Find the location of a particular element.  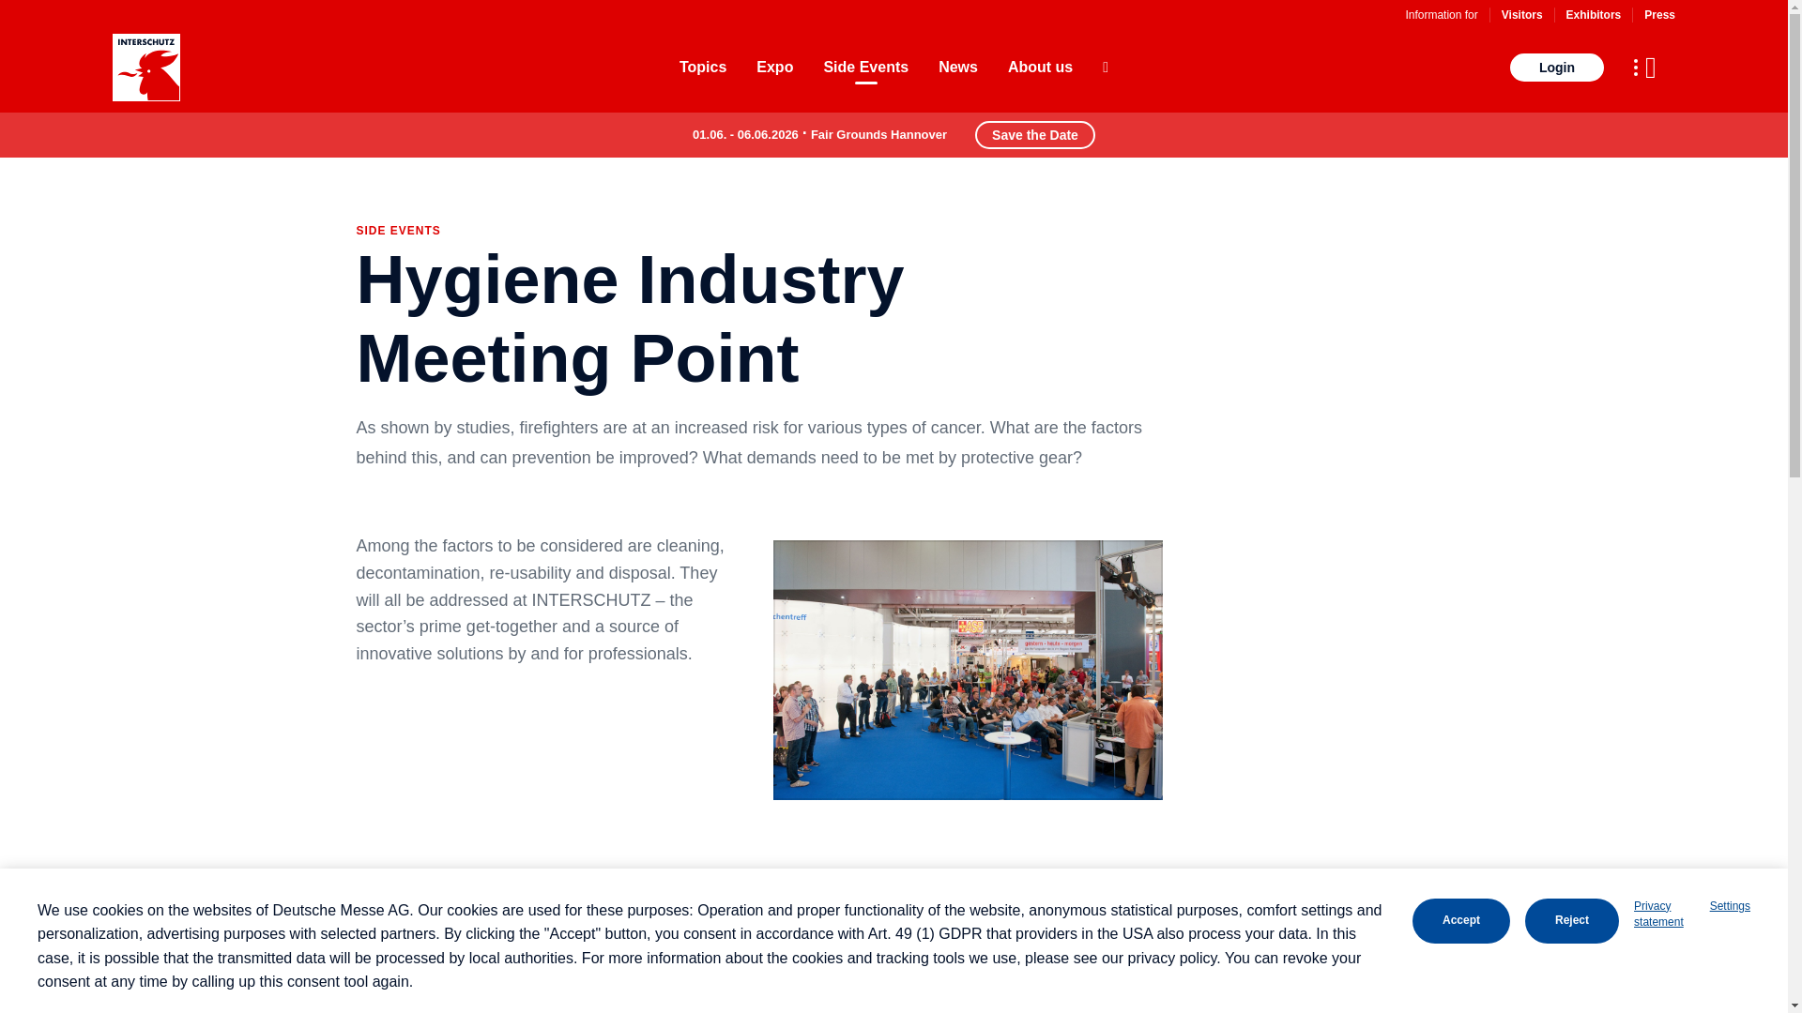

Expo is located at coordinates (774, 68).